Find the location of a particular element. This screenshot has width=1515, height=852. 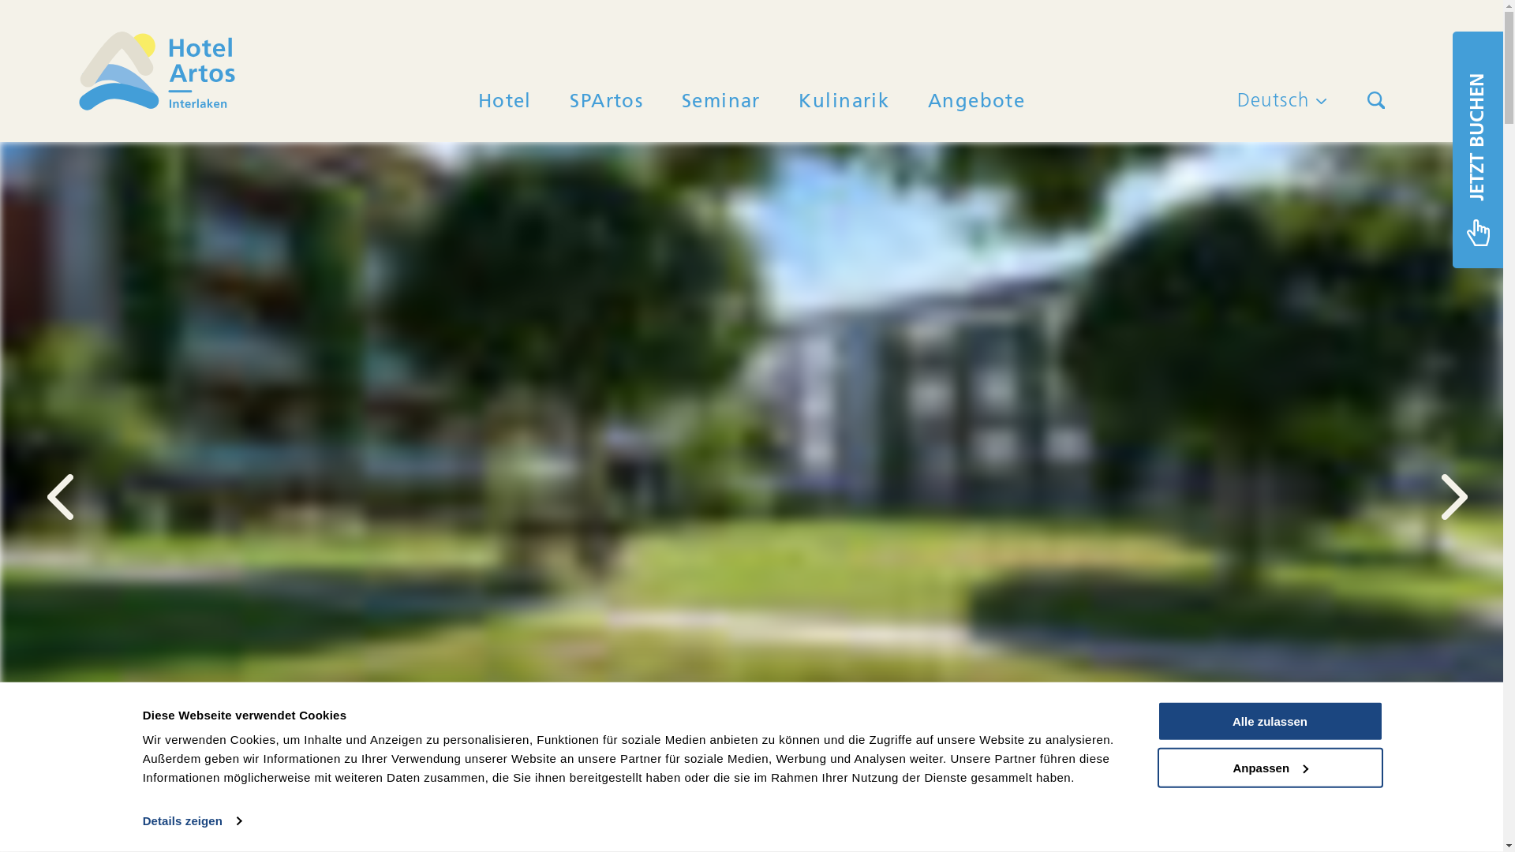

SPArtos is located at coordinates (606, 101).